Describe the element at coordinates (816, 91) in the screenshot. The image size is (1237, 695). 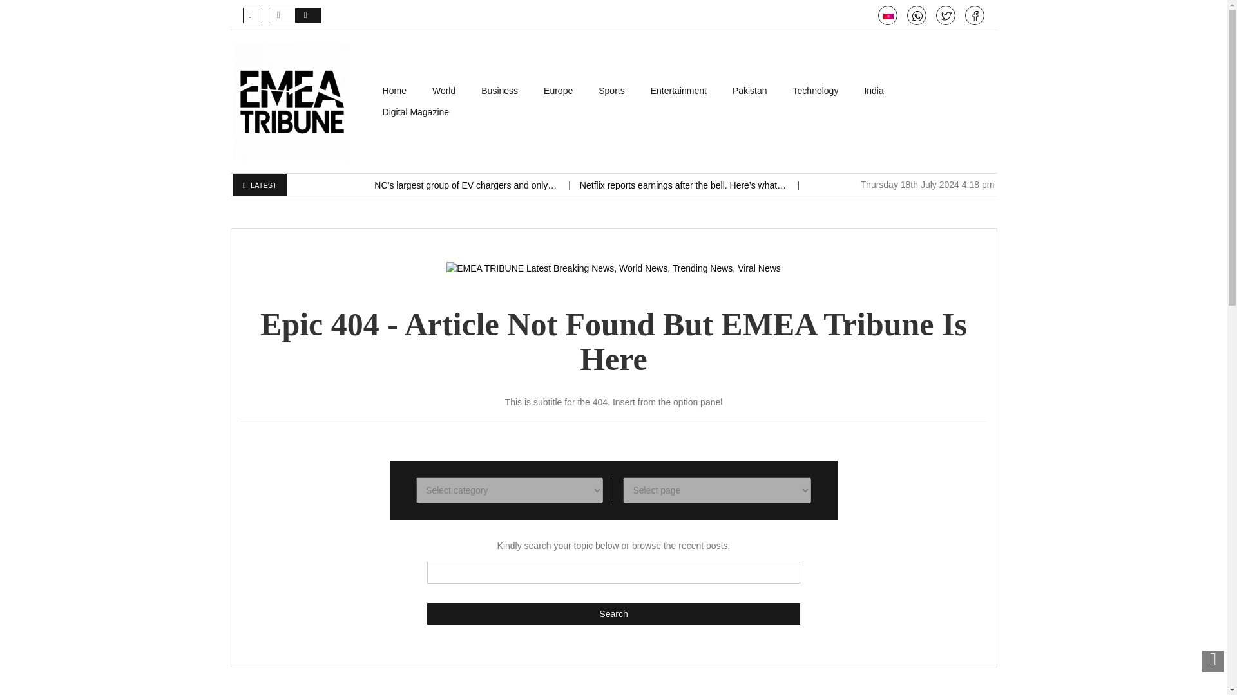
I see `Technology` at that location.